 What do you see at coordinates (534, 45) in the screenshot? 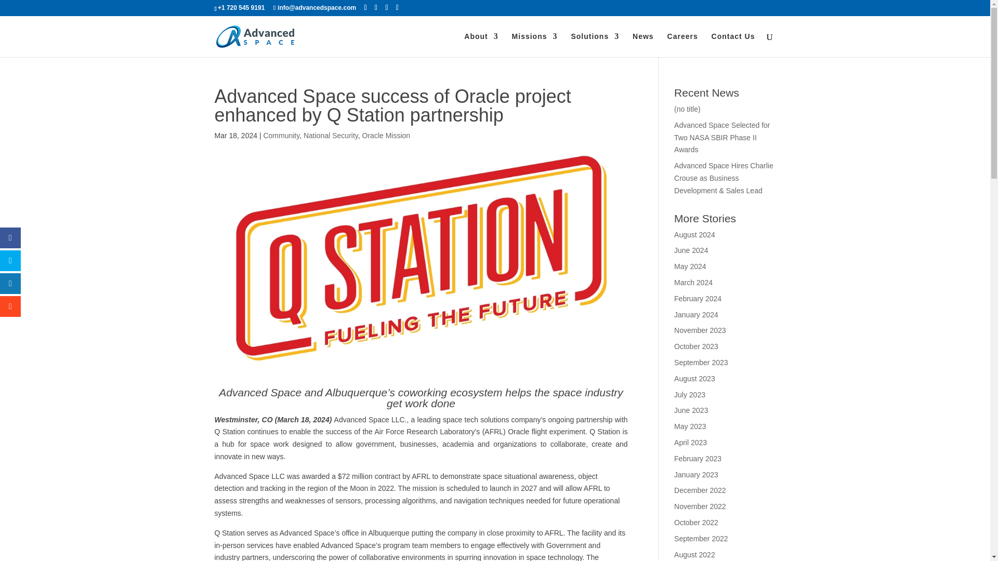
I see `Missions` at bounding box center [534, 45].